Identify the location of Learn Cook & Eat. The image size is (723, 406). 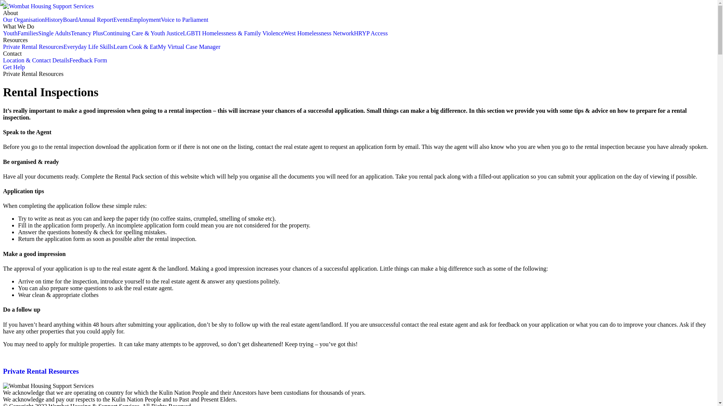
(136, 47).